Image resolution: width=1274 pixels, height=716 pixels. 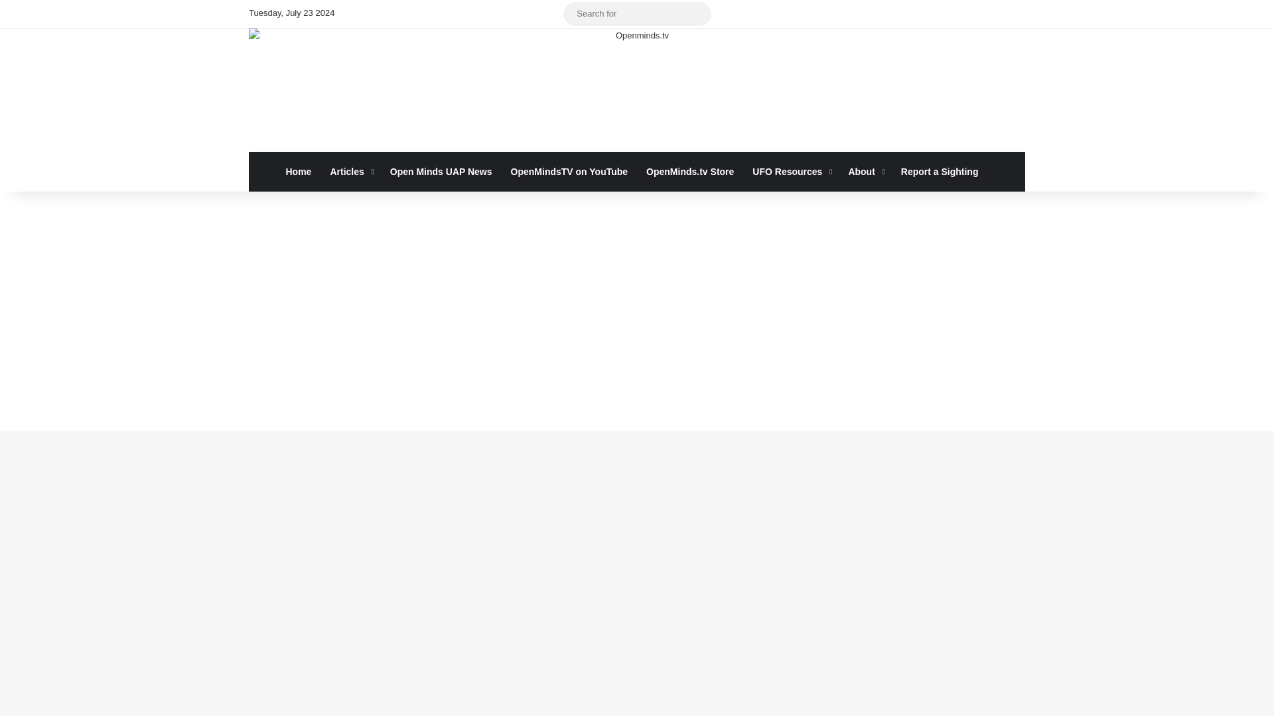 I want to click on TikTok, so click(x=474, y=14).